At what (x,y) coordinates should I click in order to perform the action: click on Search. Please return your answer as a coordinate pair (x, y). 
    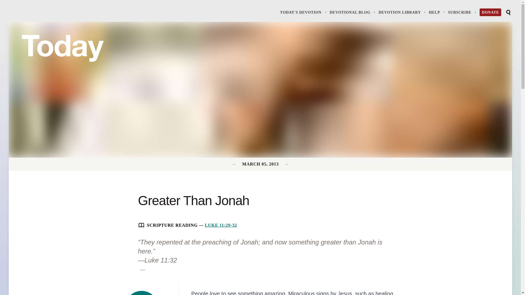
    Looking at the image, I should click on (508, 13).